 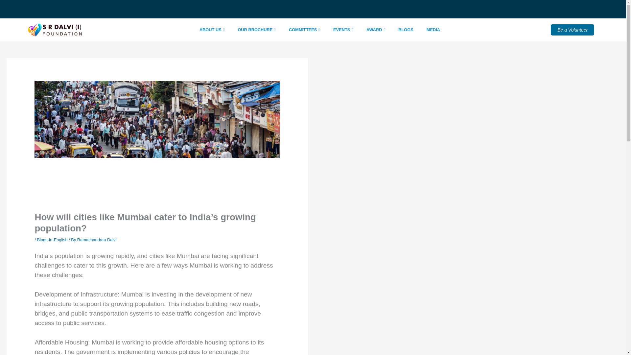 What do you see at coordinates (97, 240) in the screenshot?
I see `View all posts by Ramachandraa Dalvi` at bounding box center [97, 240].